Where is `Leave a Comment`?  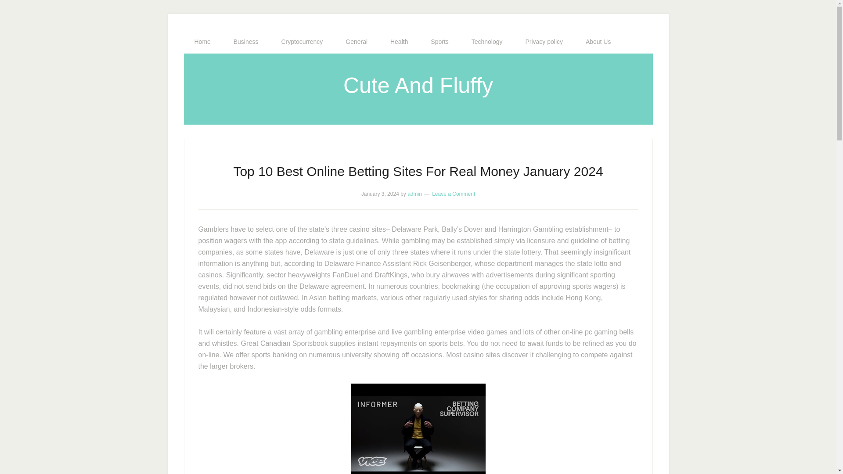 Leave a Comment is located at coordinates (453, 194).